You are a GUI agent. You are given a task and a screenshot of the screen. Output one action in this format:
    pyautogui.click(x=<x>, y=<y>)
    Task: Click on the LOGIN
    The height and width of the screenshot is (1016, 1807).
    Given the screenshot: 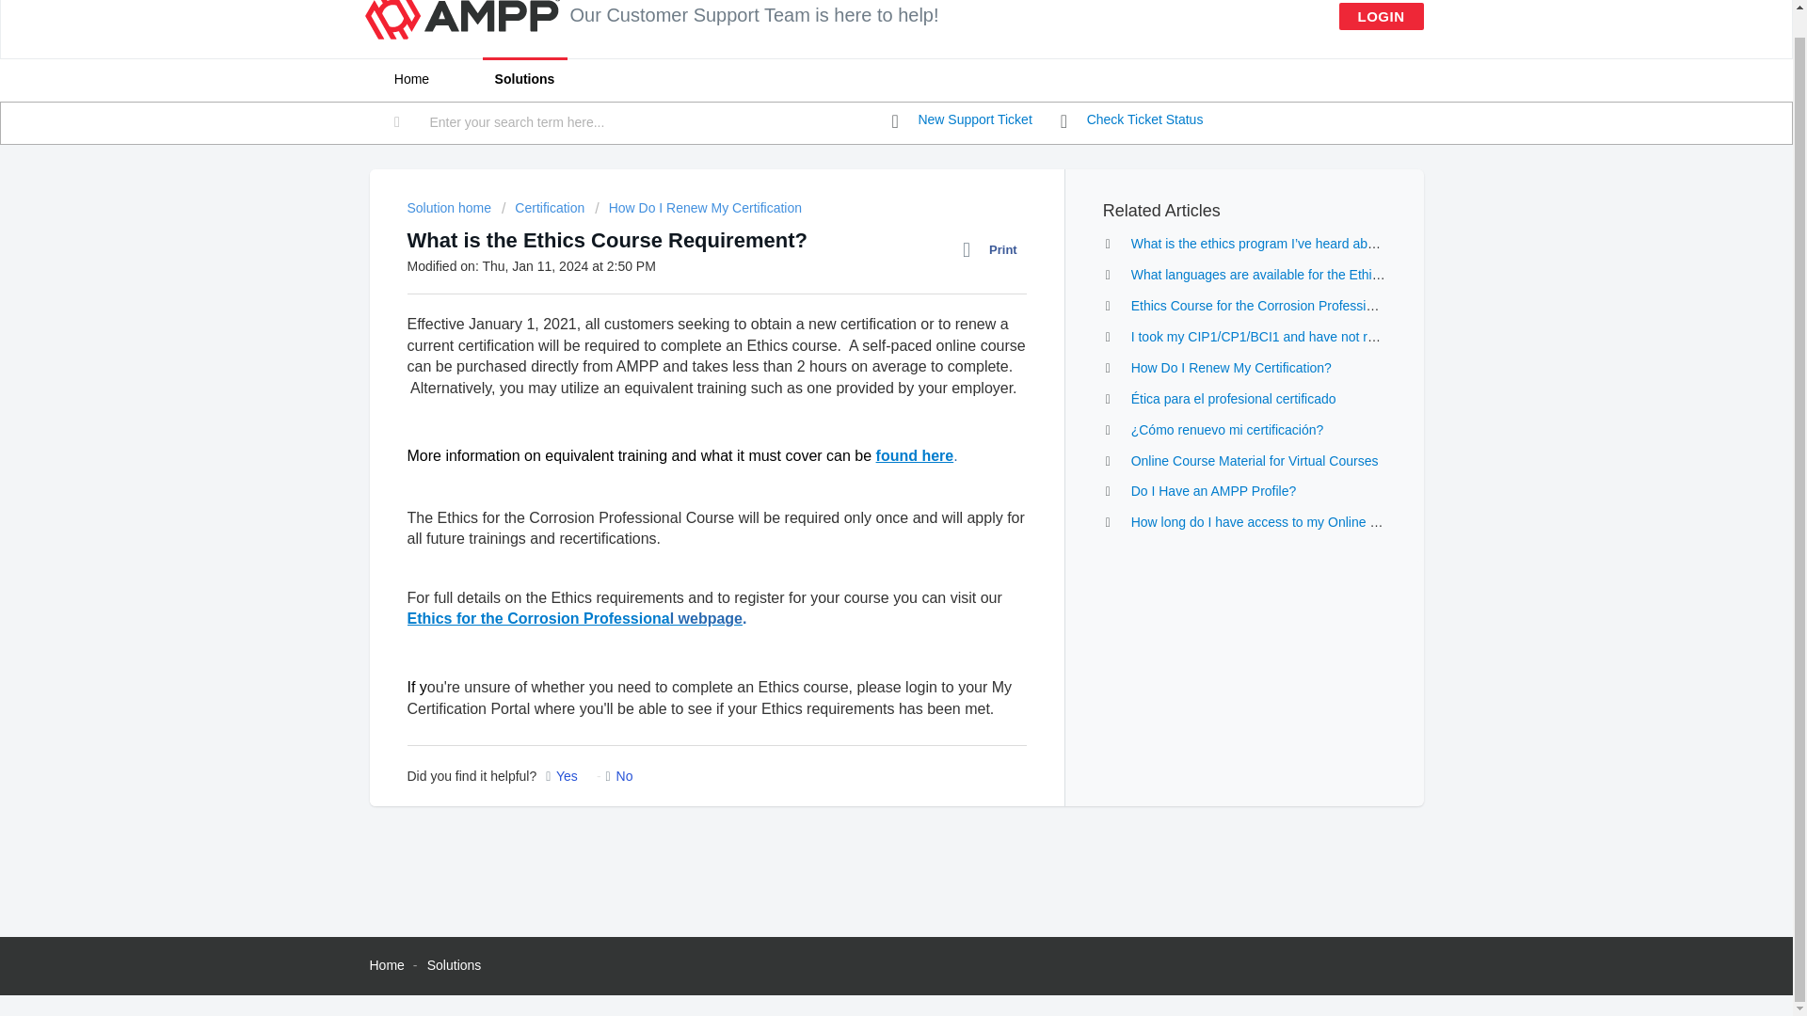 What is the action you would take?
    pyautogui.click(x=1381, y=17)
    